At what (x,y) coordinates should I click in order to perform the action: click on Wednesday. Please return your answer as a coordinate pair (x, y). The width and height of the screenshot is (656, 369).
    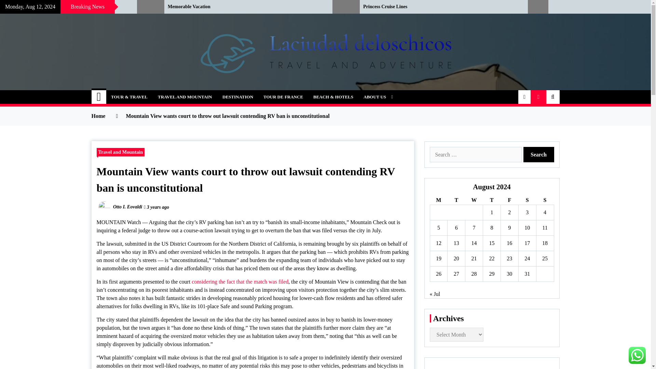
    Looking at the image, I should click on (474, 200).